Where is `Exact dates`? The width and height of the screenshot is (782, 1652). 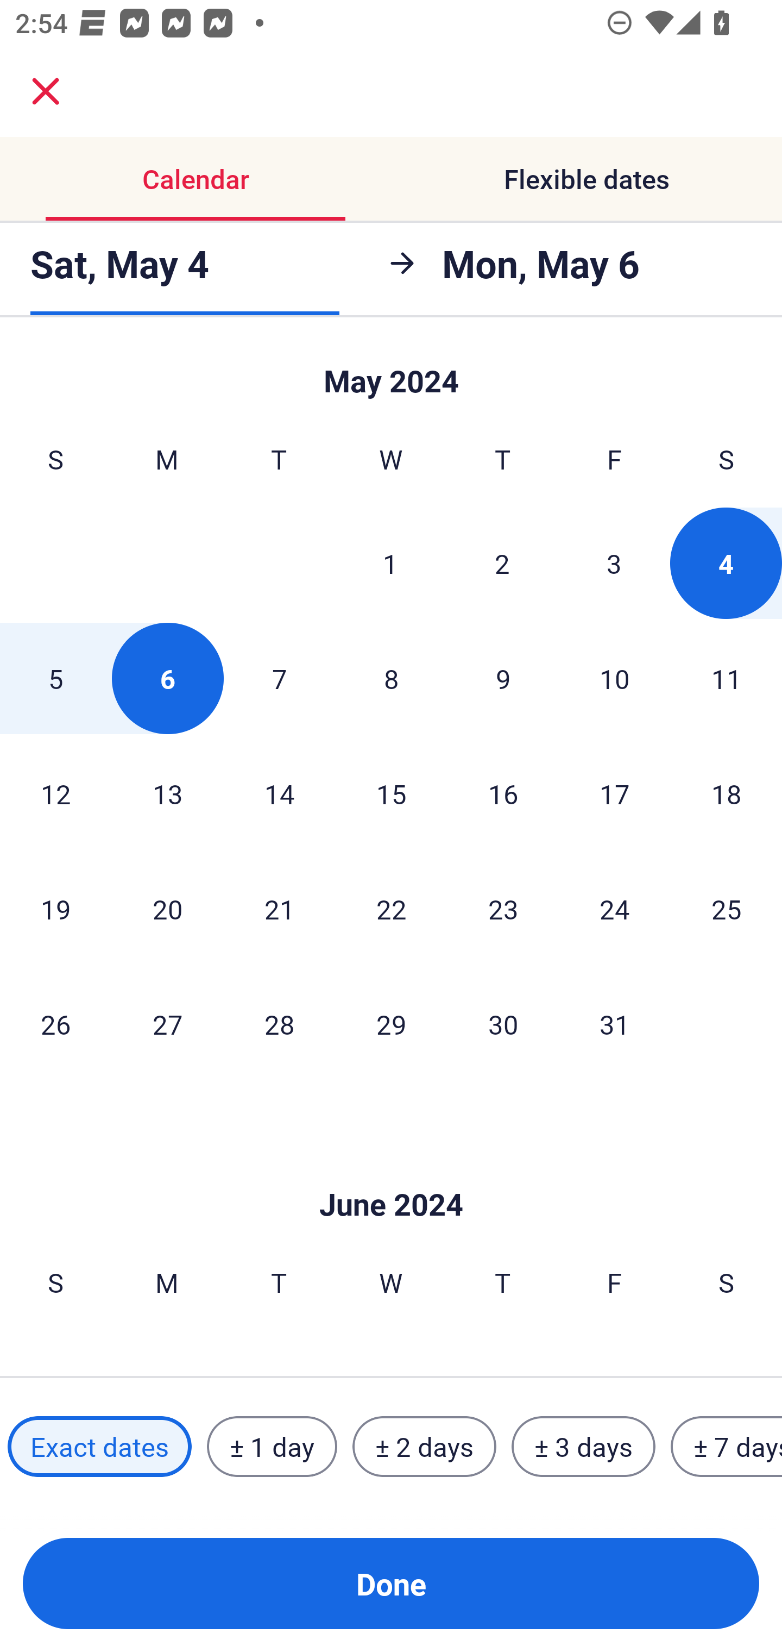
Exact dates is located at coordinates (99, 1446).